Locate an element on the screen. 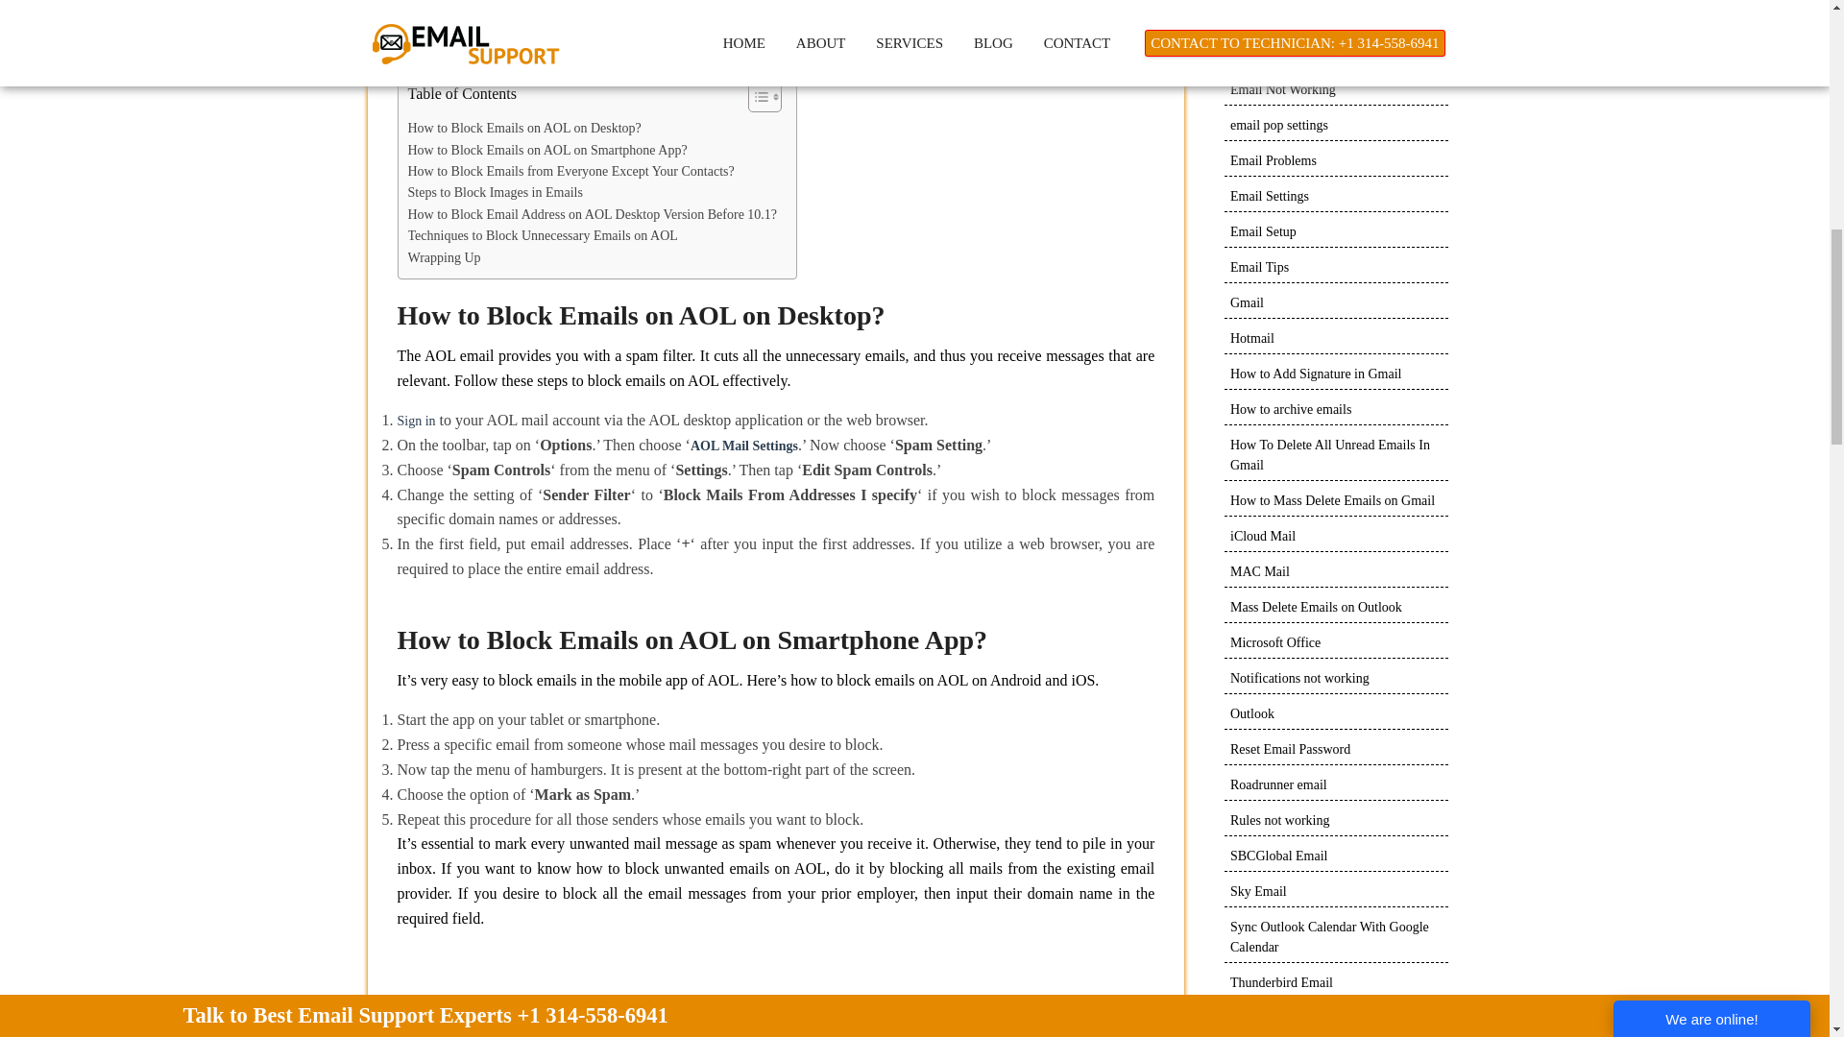  How to Block Emails from Everyone Except Your Contacts? is located at coordinates (570, 172).